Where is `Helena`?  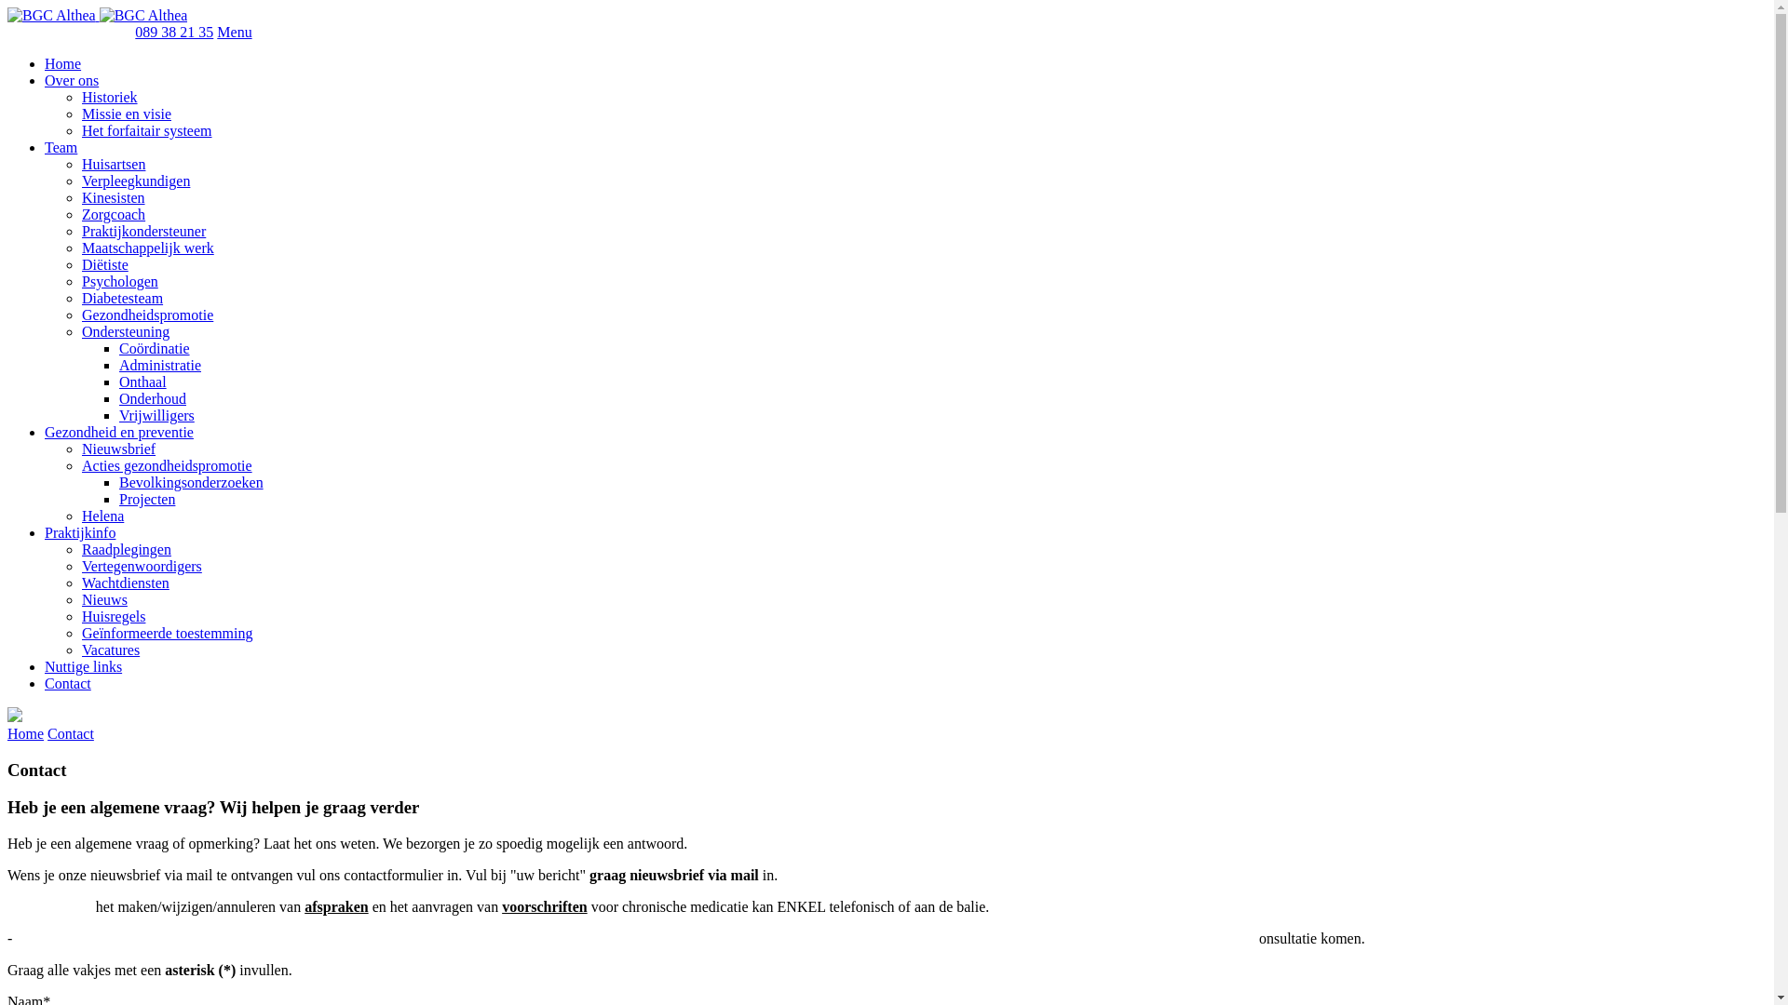
Helena is located at coordinates (102, 516).